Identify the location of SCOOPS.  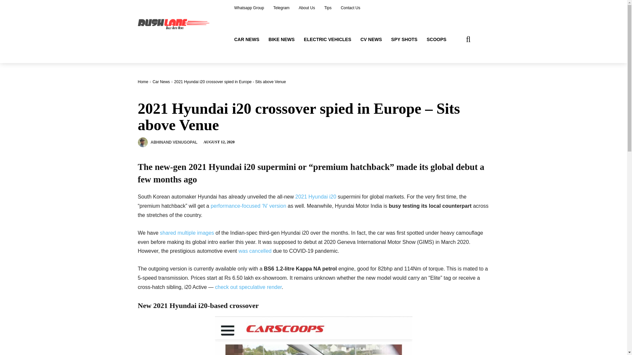
(436, 39).